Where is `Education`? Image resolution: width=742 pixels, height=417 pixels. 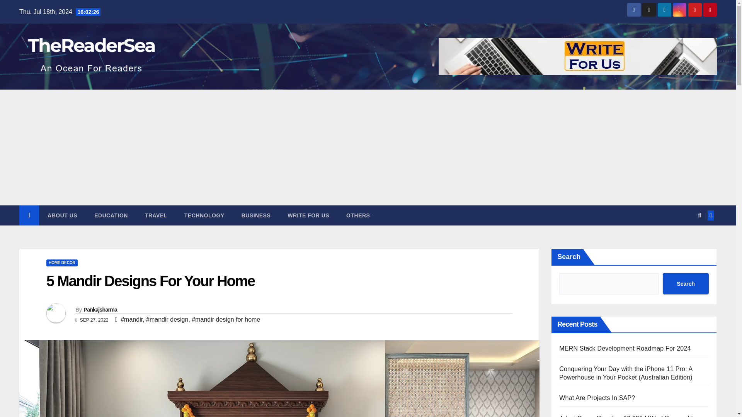 Education is located at coordinates (111, 215).